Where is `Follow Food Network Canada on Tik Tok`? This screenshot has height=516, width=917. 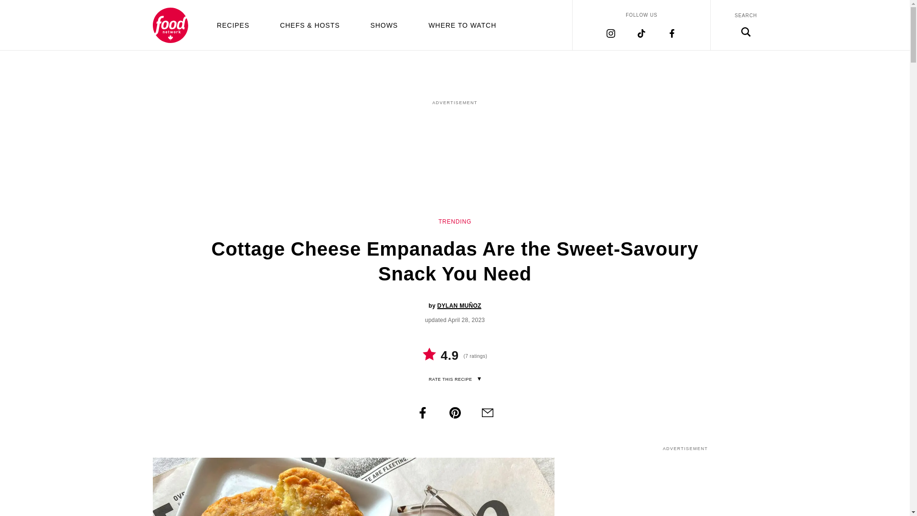 Follow Food Network Canada on Tik Tok is located at coordinates (641, 33).